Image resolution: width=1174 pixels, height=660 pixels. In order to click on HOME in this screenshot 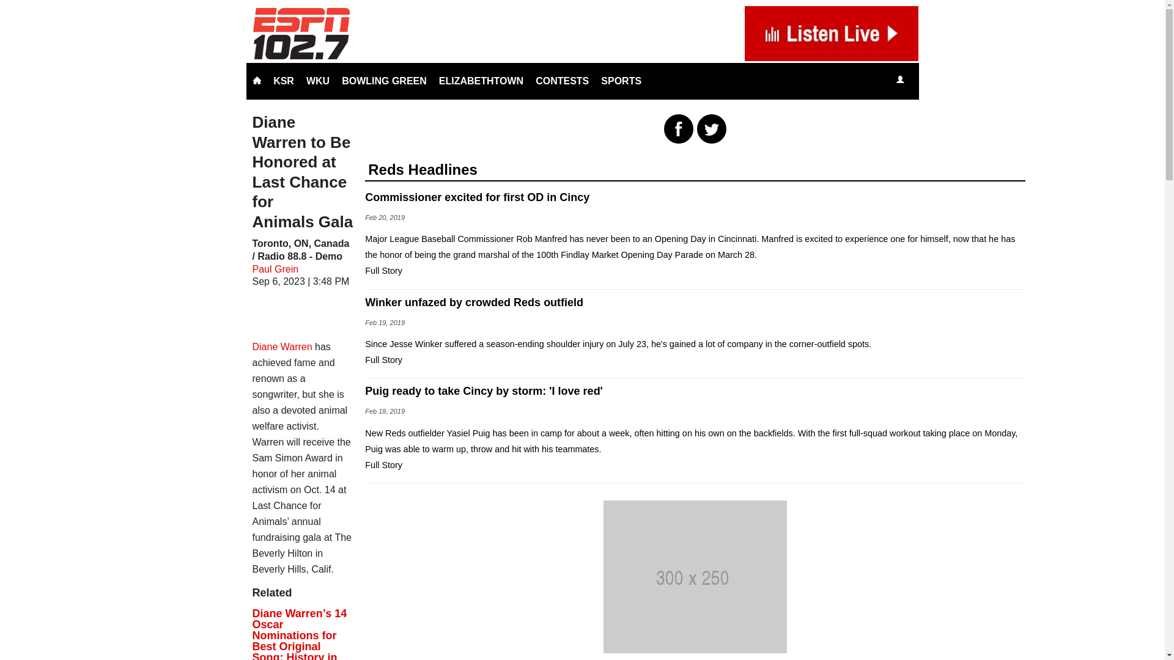, I will do `click(256, 81)`.